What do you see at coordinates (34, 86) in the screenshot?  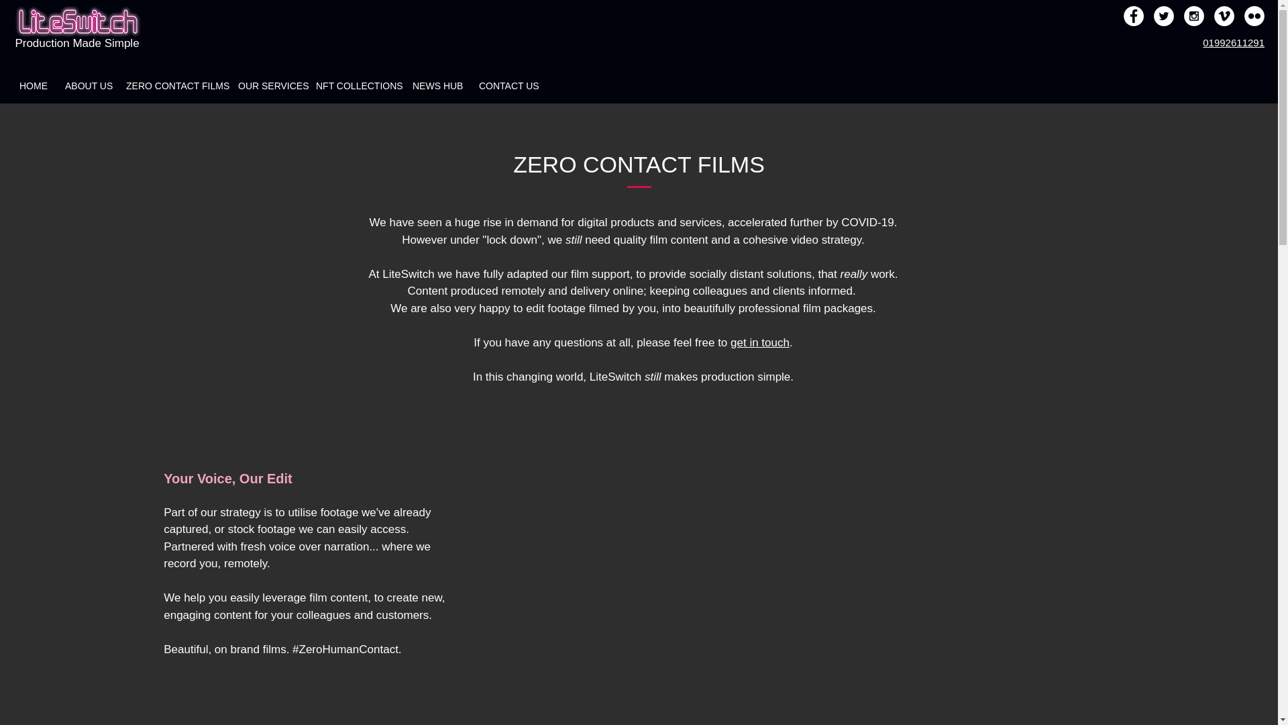 I see `HOME` at bounding box center [34, 86].